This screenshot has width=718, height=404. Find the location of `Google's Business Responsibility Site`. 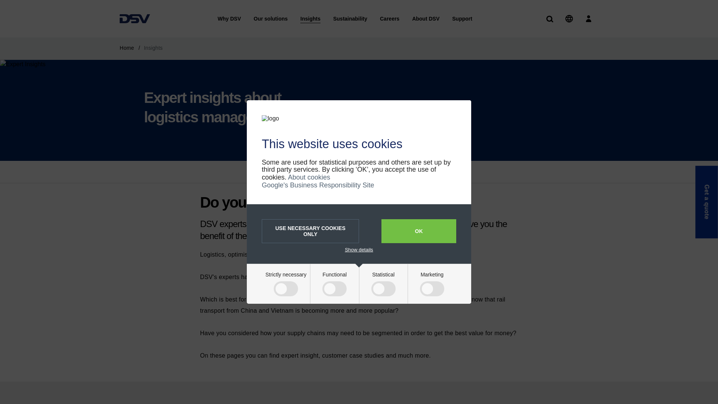

Google's Business Responsibility Site is located at coordinates (318, 185).